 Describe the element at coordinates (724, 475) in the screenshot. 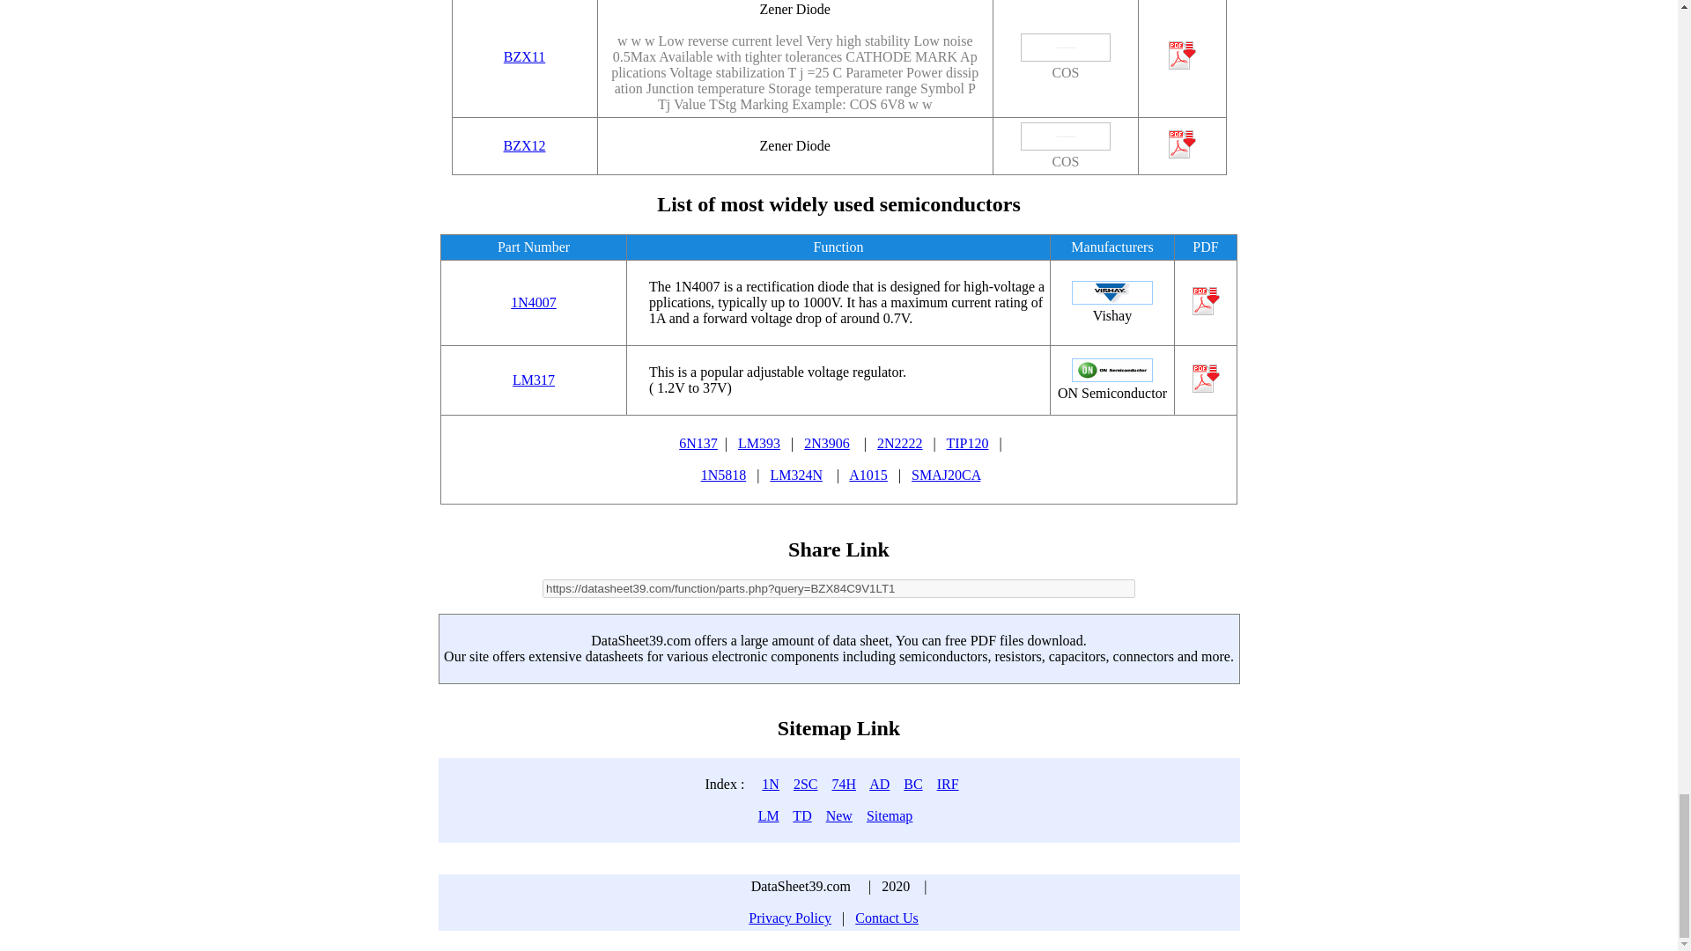

I see `1N5818` at that location.